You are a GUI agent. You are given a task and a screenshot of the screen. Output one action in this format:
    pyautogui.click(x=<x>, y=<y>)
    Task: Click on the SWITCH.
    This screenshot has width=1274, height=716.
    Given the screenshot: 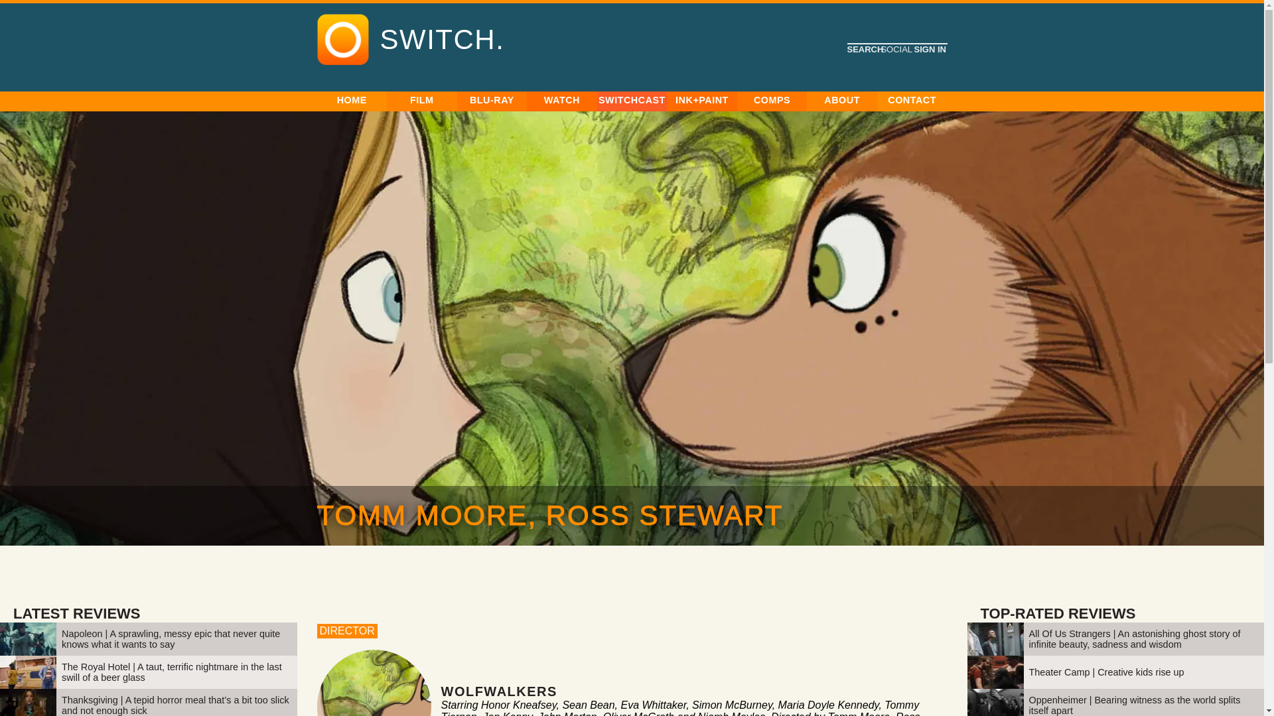 What is the action you would take?
    pyautogui.click(x=442, y=40)
    